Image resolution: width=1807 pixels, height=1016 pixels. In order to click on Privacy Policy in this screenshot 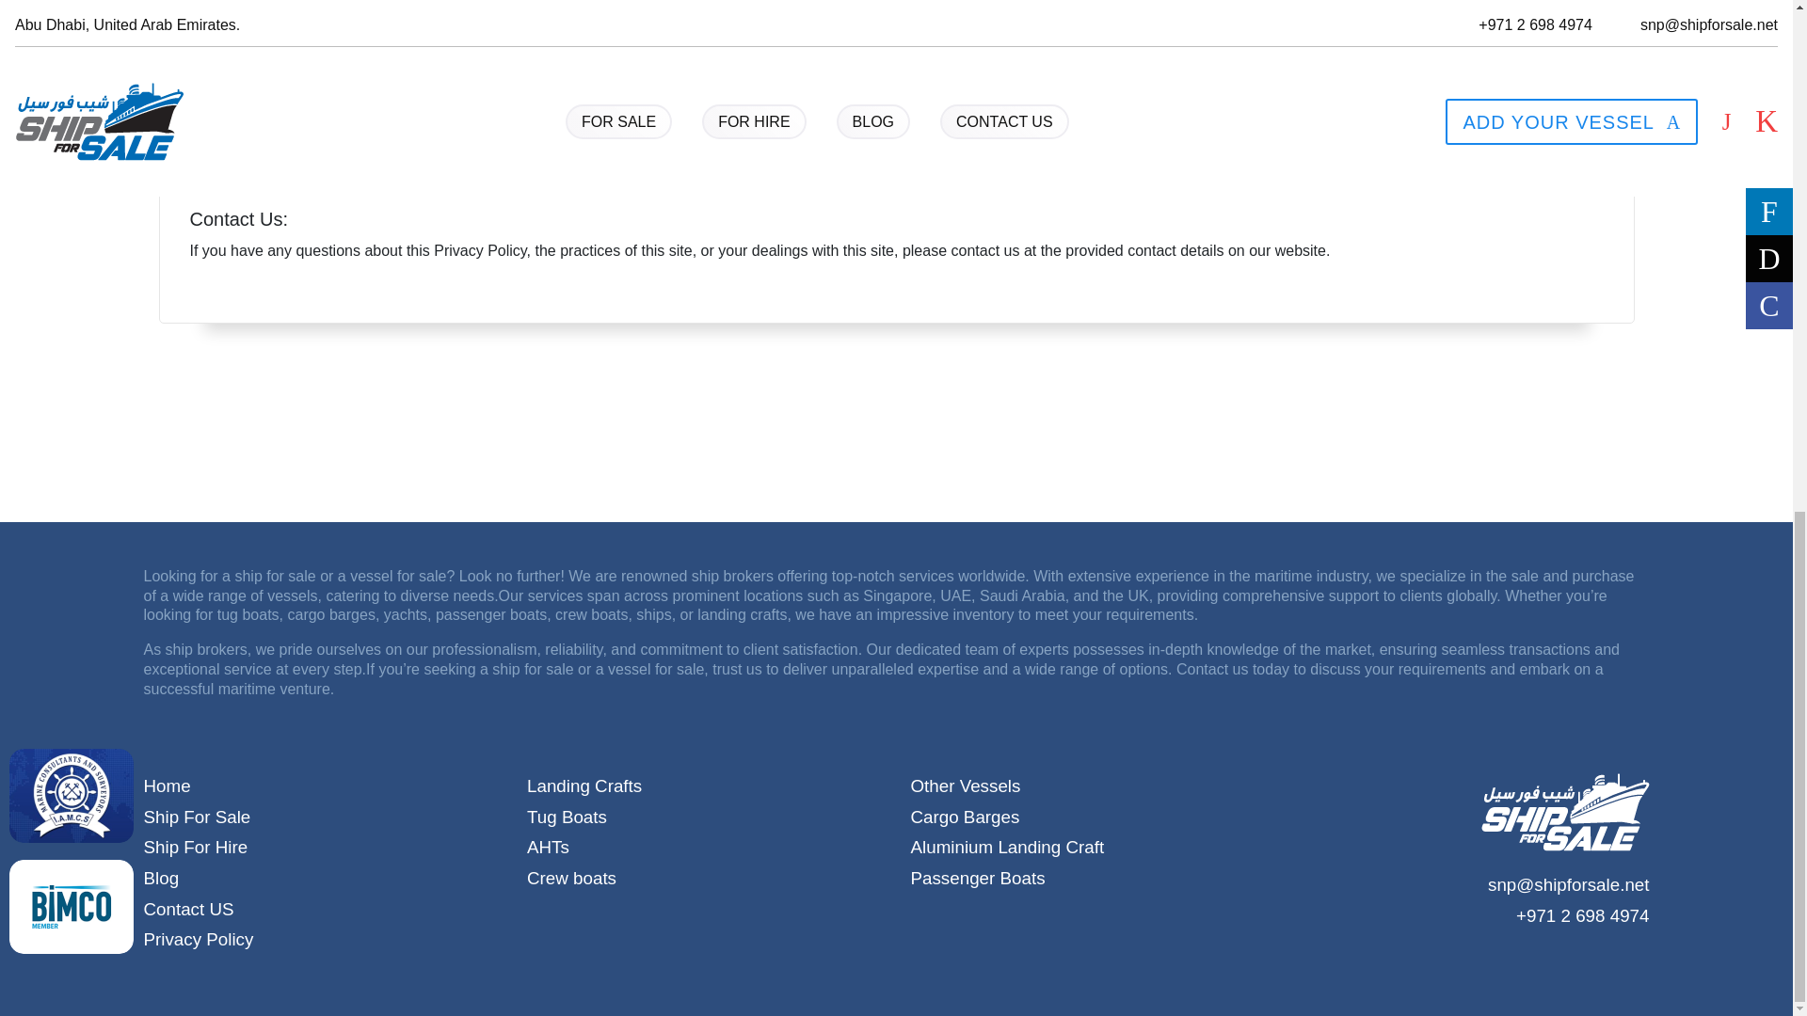, I will do `click(320, 940)`.